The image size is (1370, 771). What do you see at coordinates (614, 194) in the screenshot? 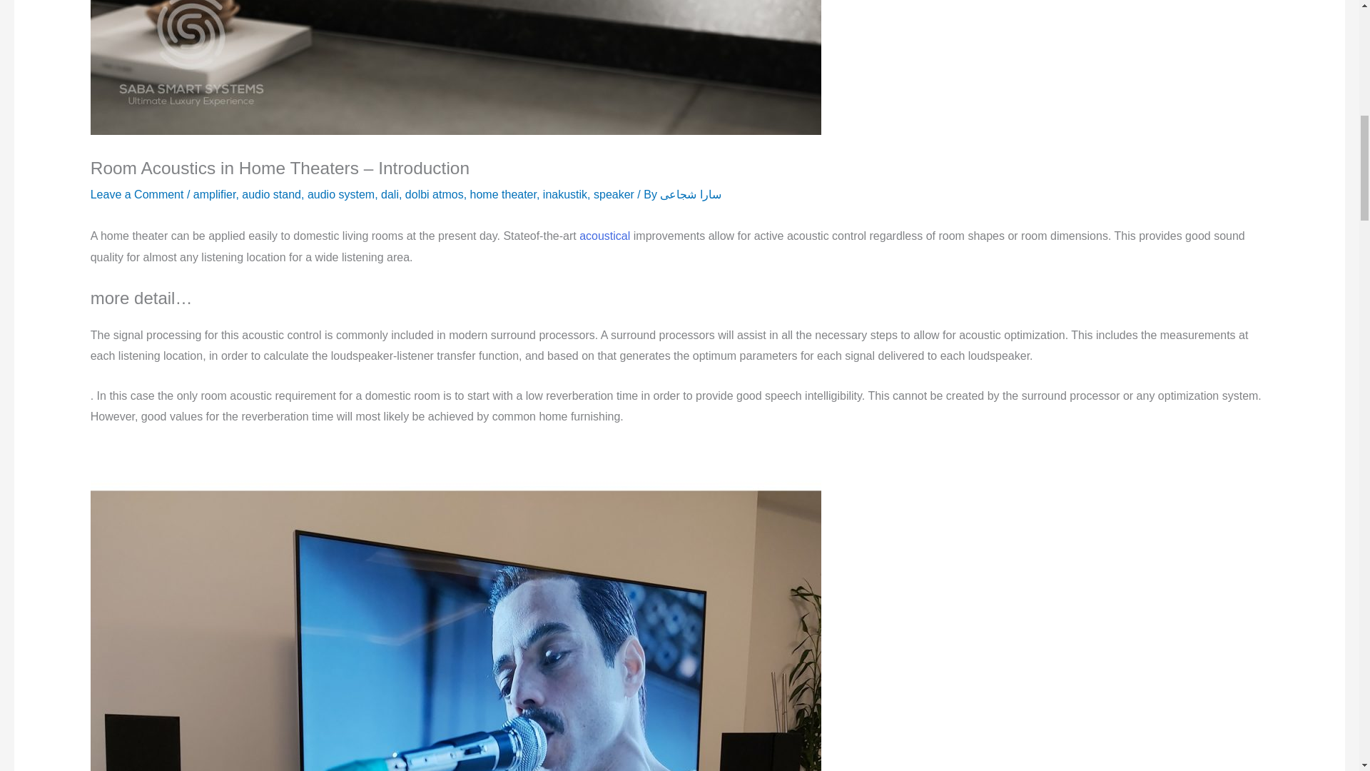
I see `speaker` at bounding box center [614, 194].